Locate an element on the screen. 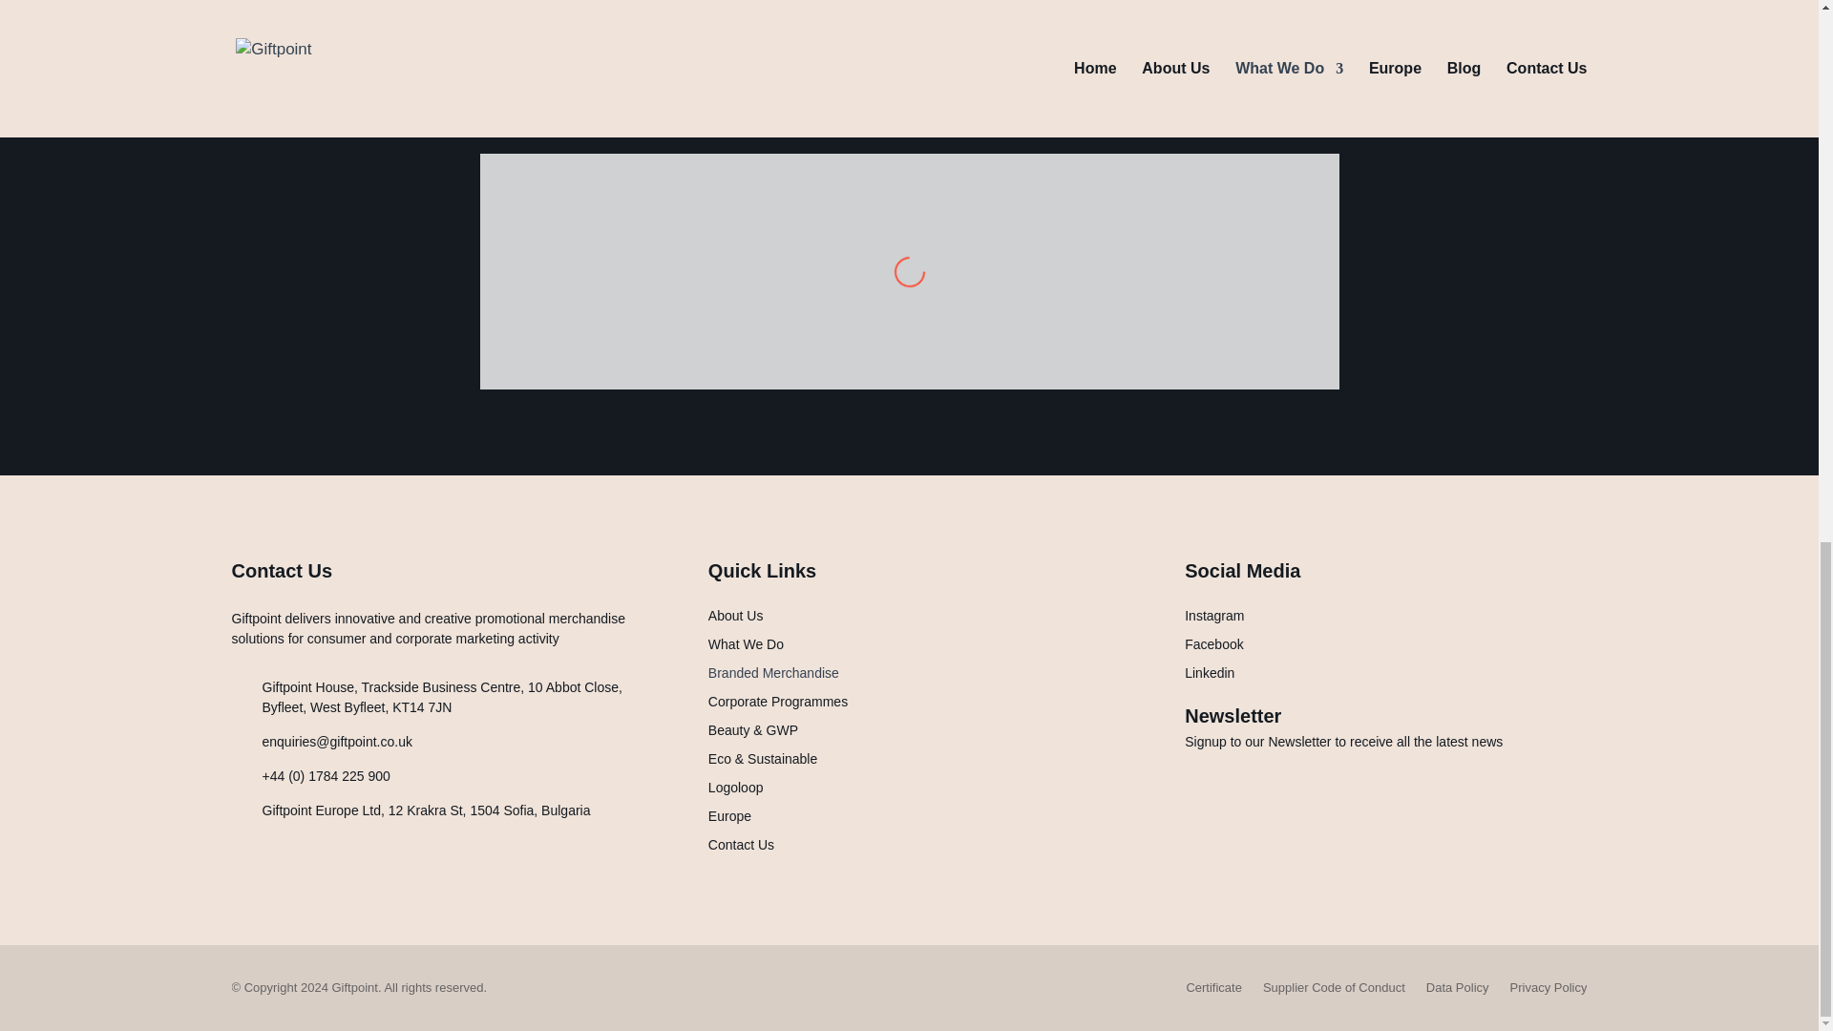 Image resolution: width=1833 pixels, height=1031 pixels. What We Do is located at coordinates (746, 648).